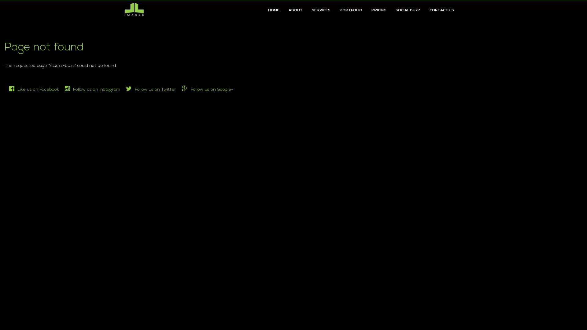 This screenshot has width=587, height=330. Describe the element at coordinates (351, 10) in the screenshot. I see `PORTFOLIO` at that location.